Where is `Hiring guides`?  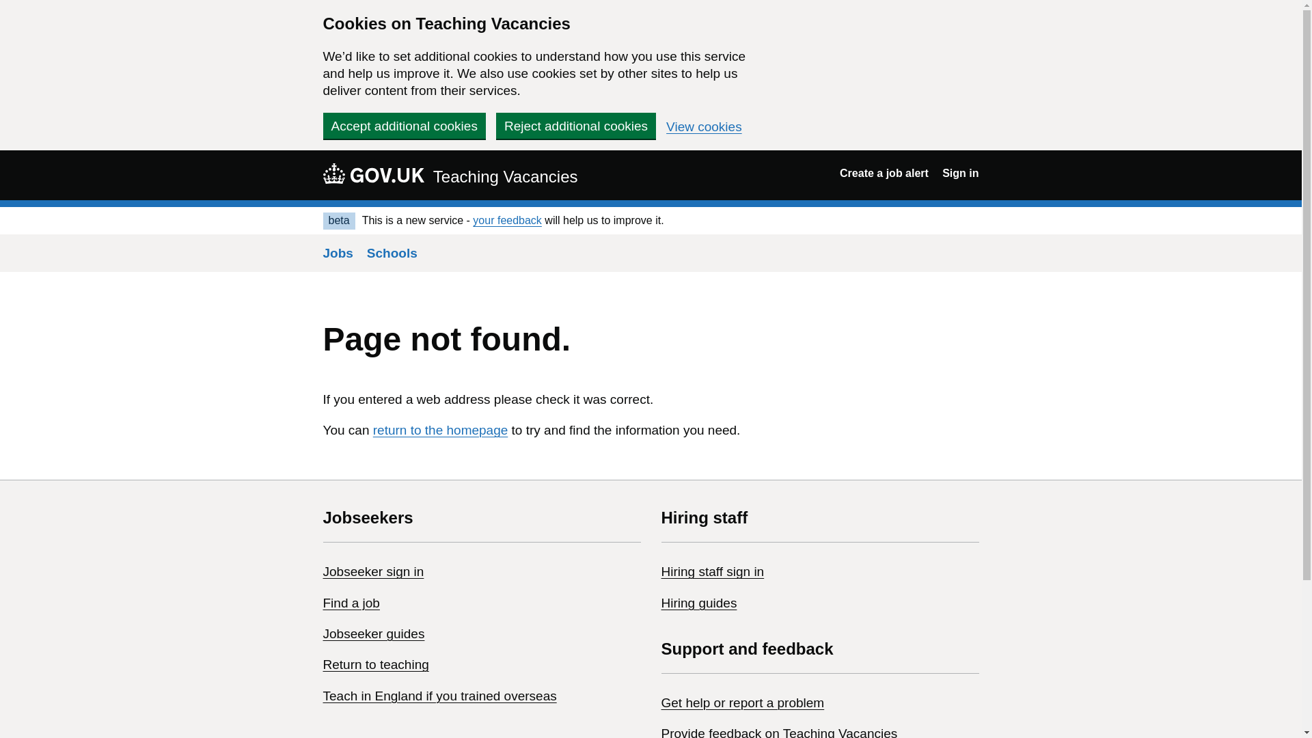 Hiring guides is located at coordinates (699, 603).